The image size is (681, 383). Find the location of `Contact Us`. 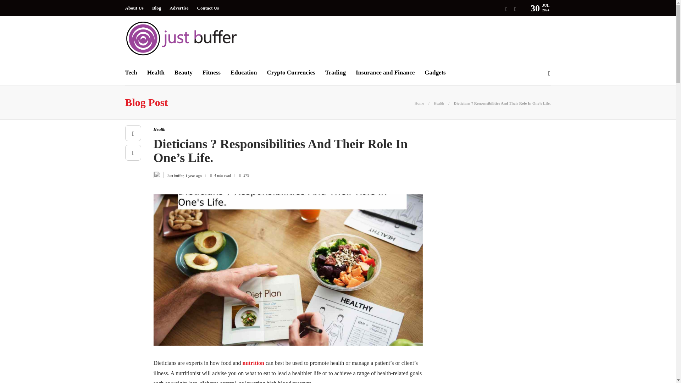

Contact Us is located at coordinates (208, 8).